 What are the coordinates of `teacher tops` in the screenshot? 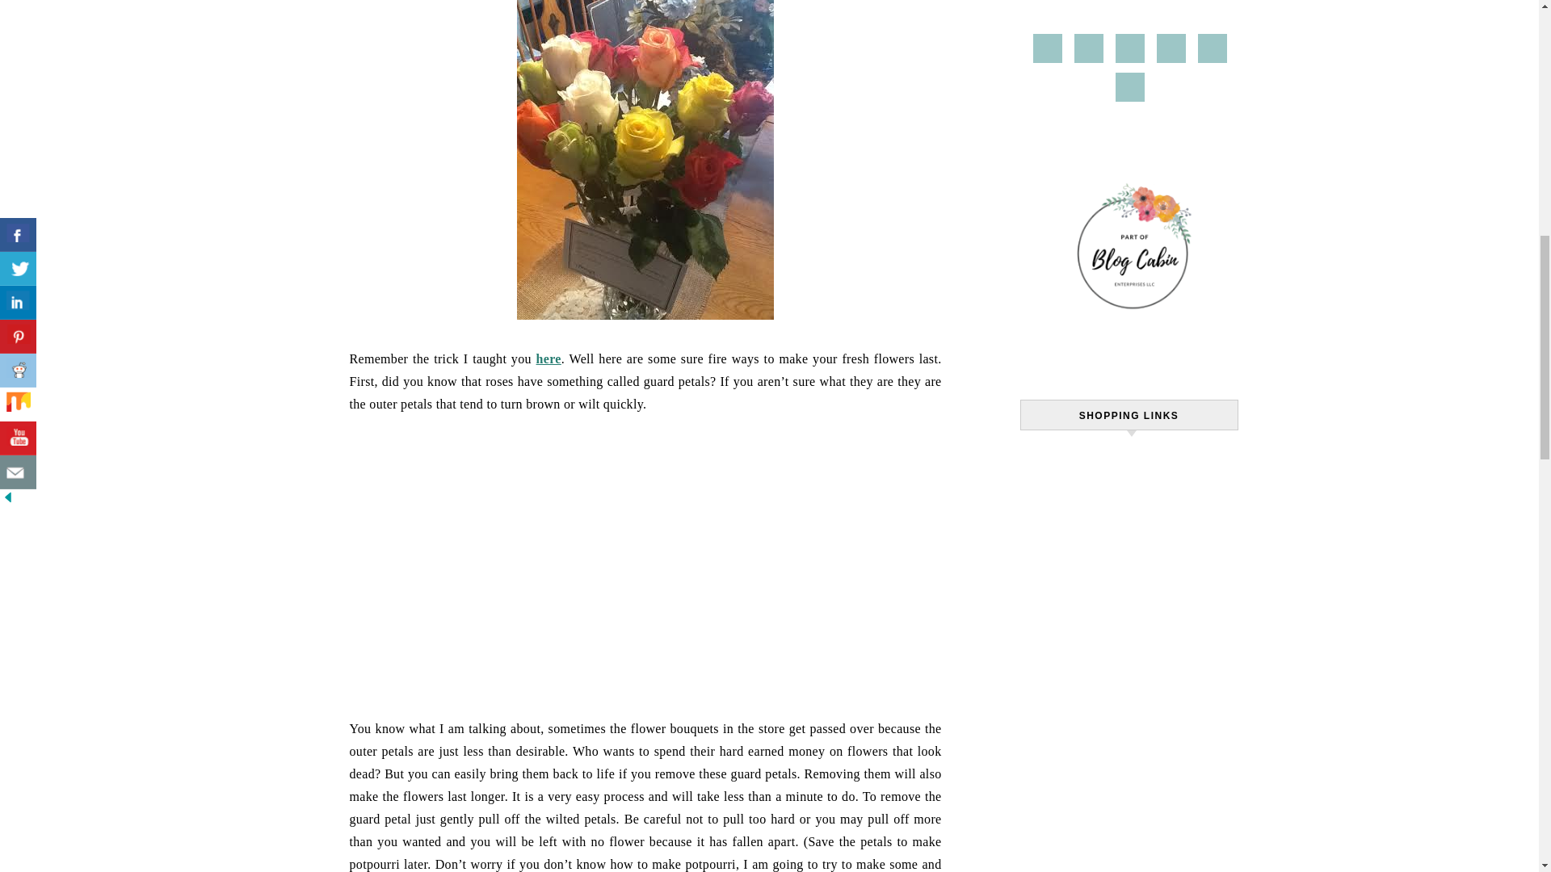 It's located at (1135, 476).